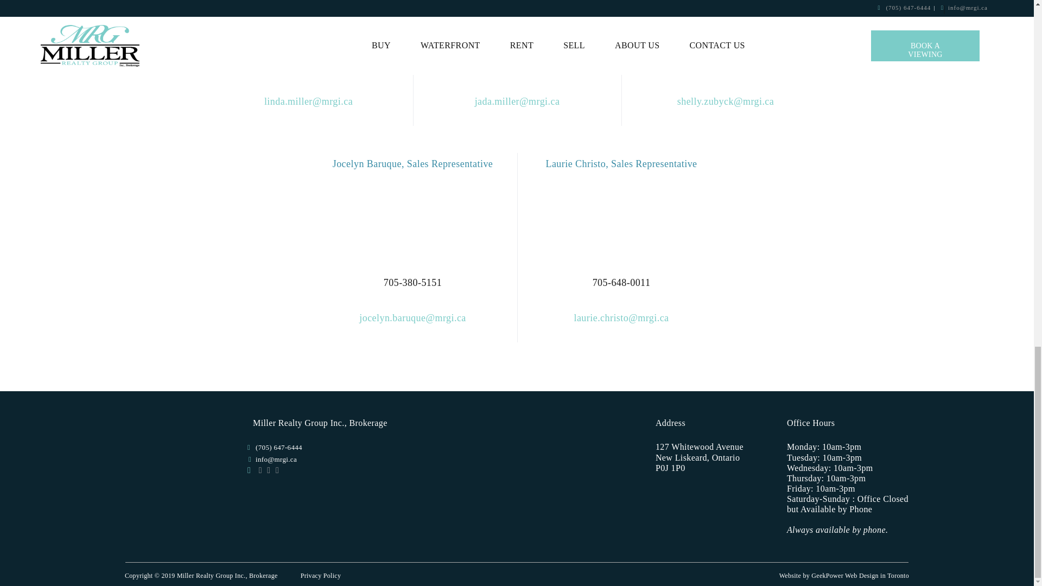 The height and width of the screenshot is (586, 1042). What do you see at coordinates (321, 576) in the screenshot?
I see `Privacy Policy` at bounding box center [321, 576].